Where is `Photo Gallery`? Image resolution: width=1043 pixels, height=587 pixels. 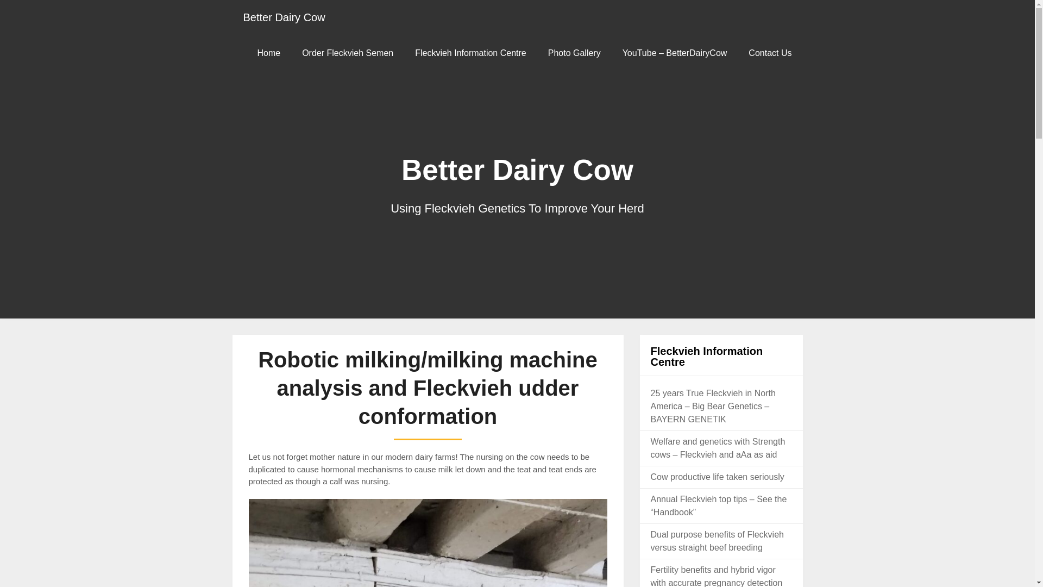 Photo Gallery is located at coordinates (574, 52).